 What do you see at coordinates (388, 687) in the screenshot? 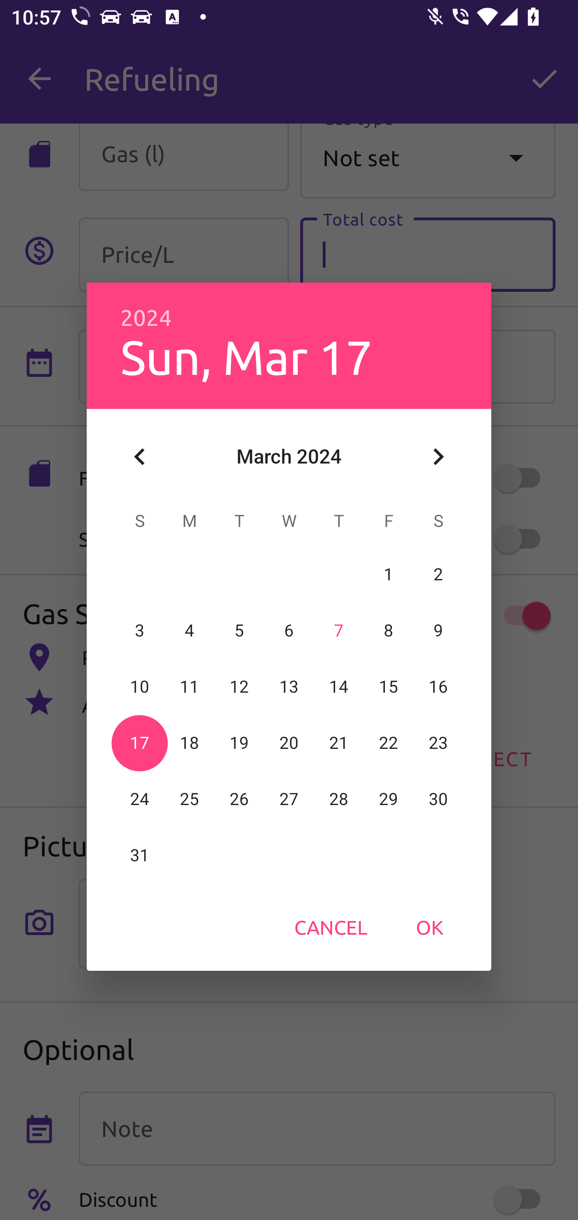
I see `15 15 March 2024` at bounding box center [388, 687].